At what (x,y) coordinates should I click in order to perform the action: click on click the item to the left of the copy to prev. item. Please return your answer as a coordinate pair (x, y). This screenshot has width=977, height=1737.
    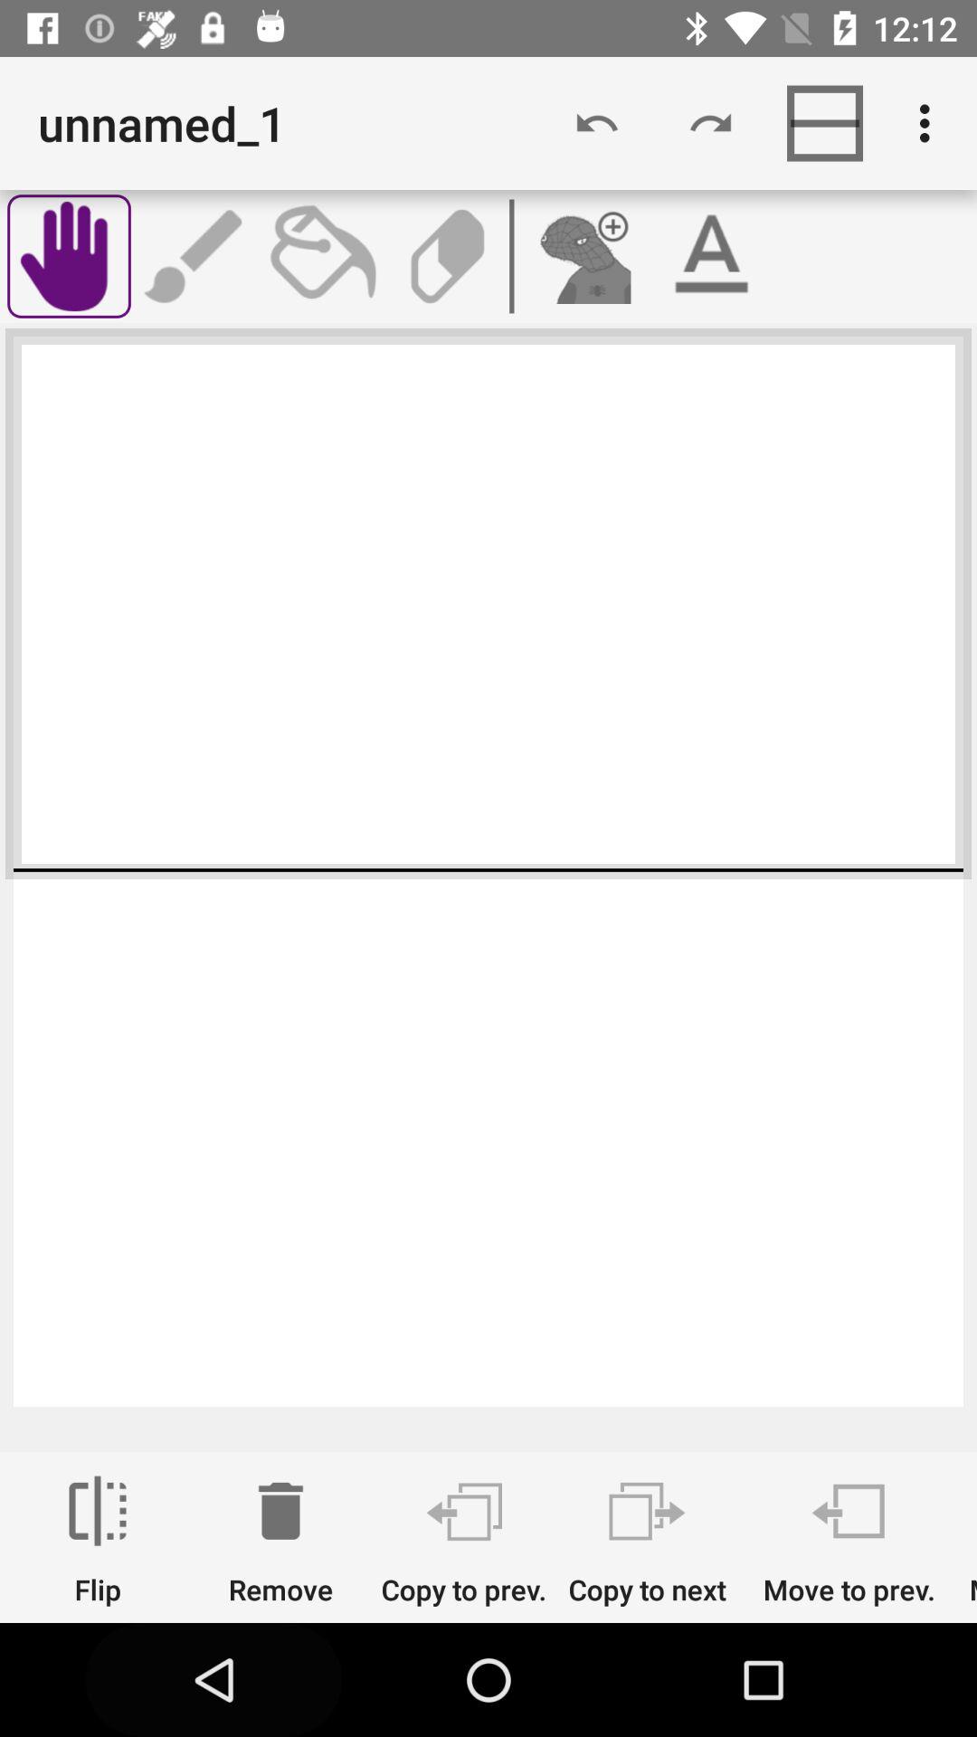
    Looking at the image, I should click on (280, 1540).